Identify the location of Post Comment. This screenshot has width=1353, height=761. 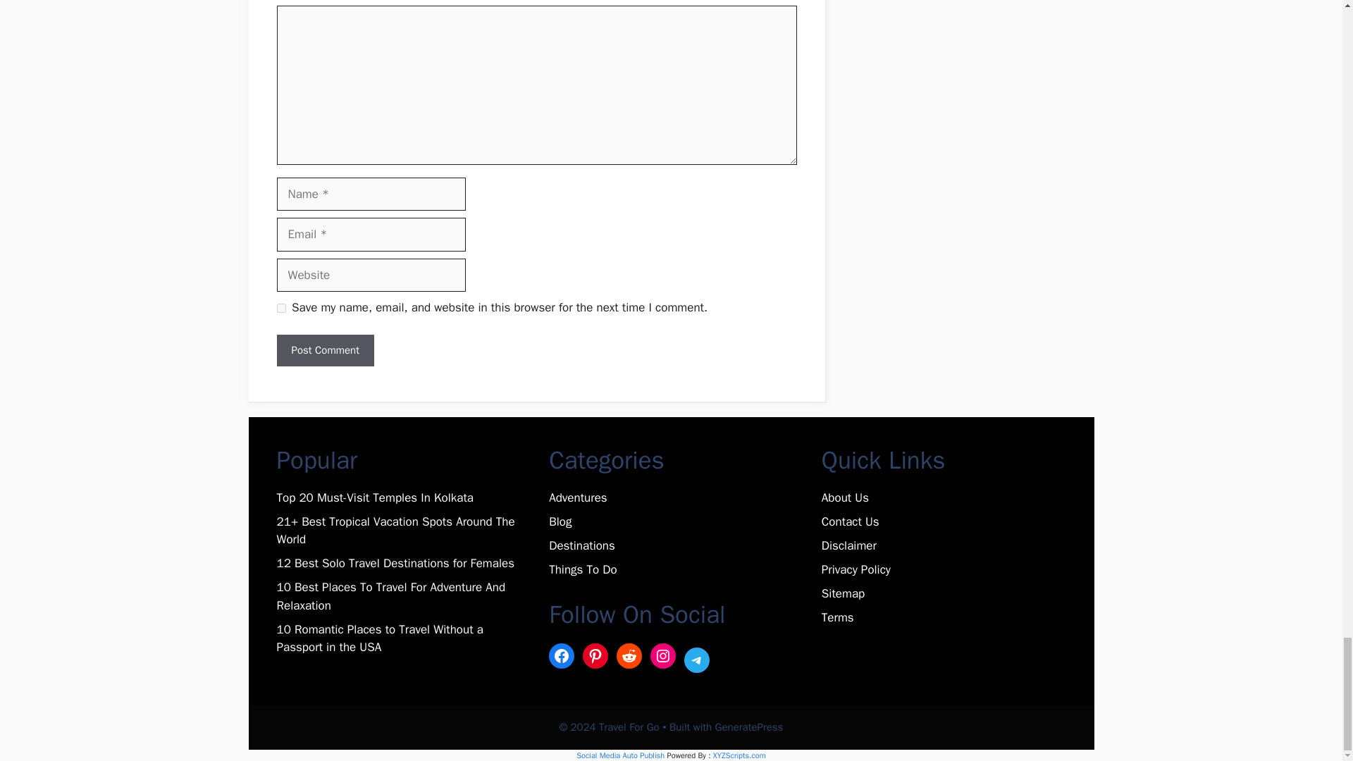
(324, 350).